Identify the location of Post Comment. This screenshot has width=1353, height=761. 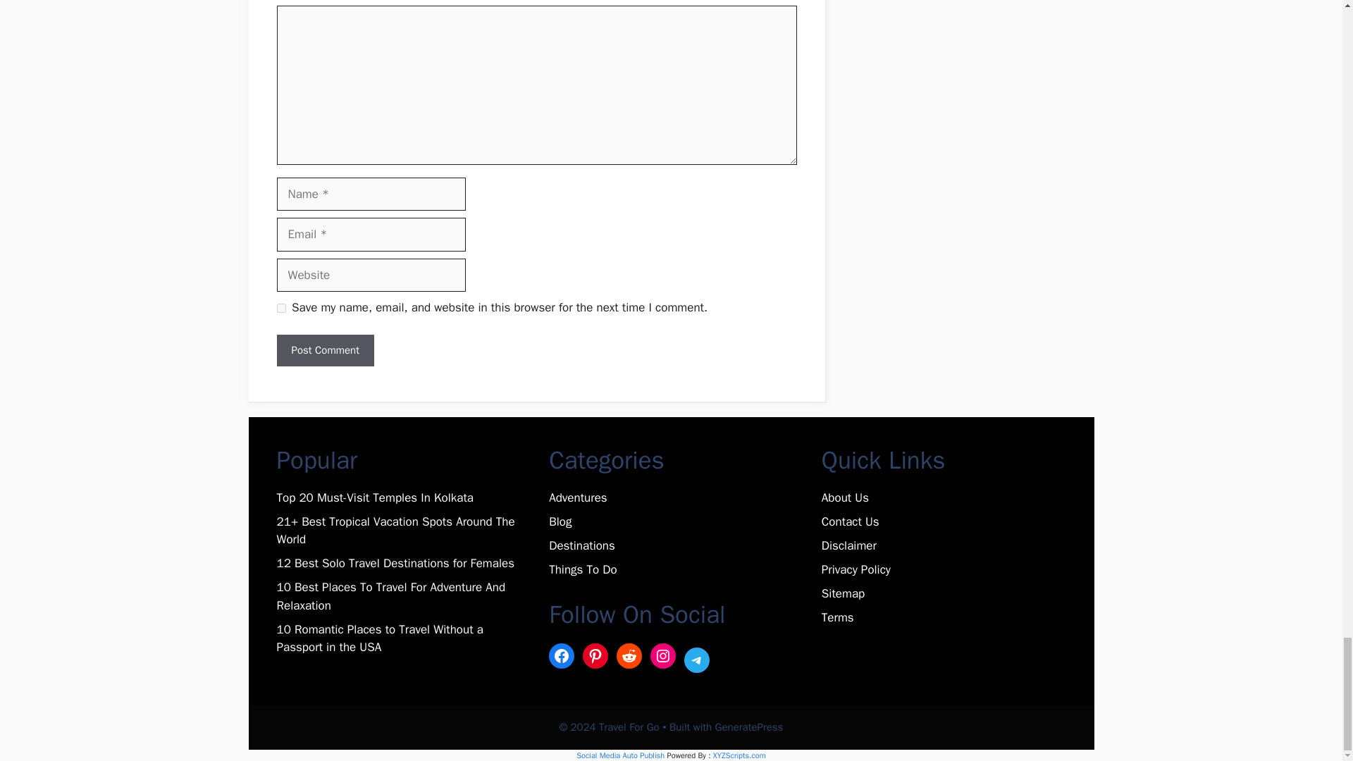
(324, 350).